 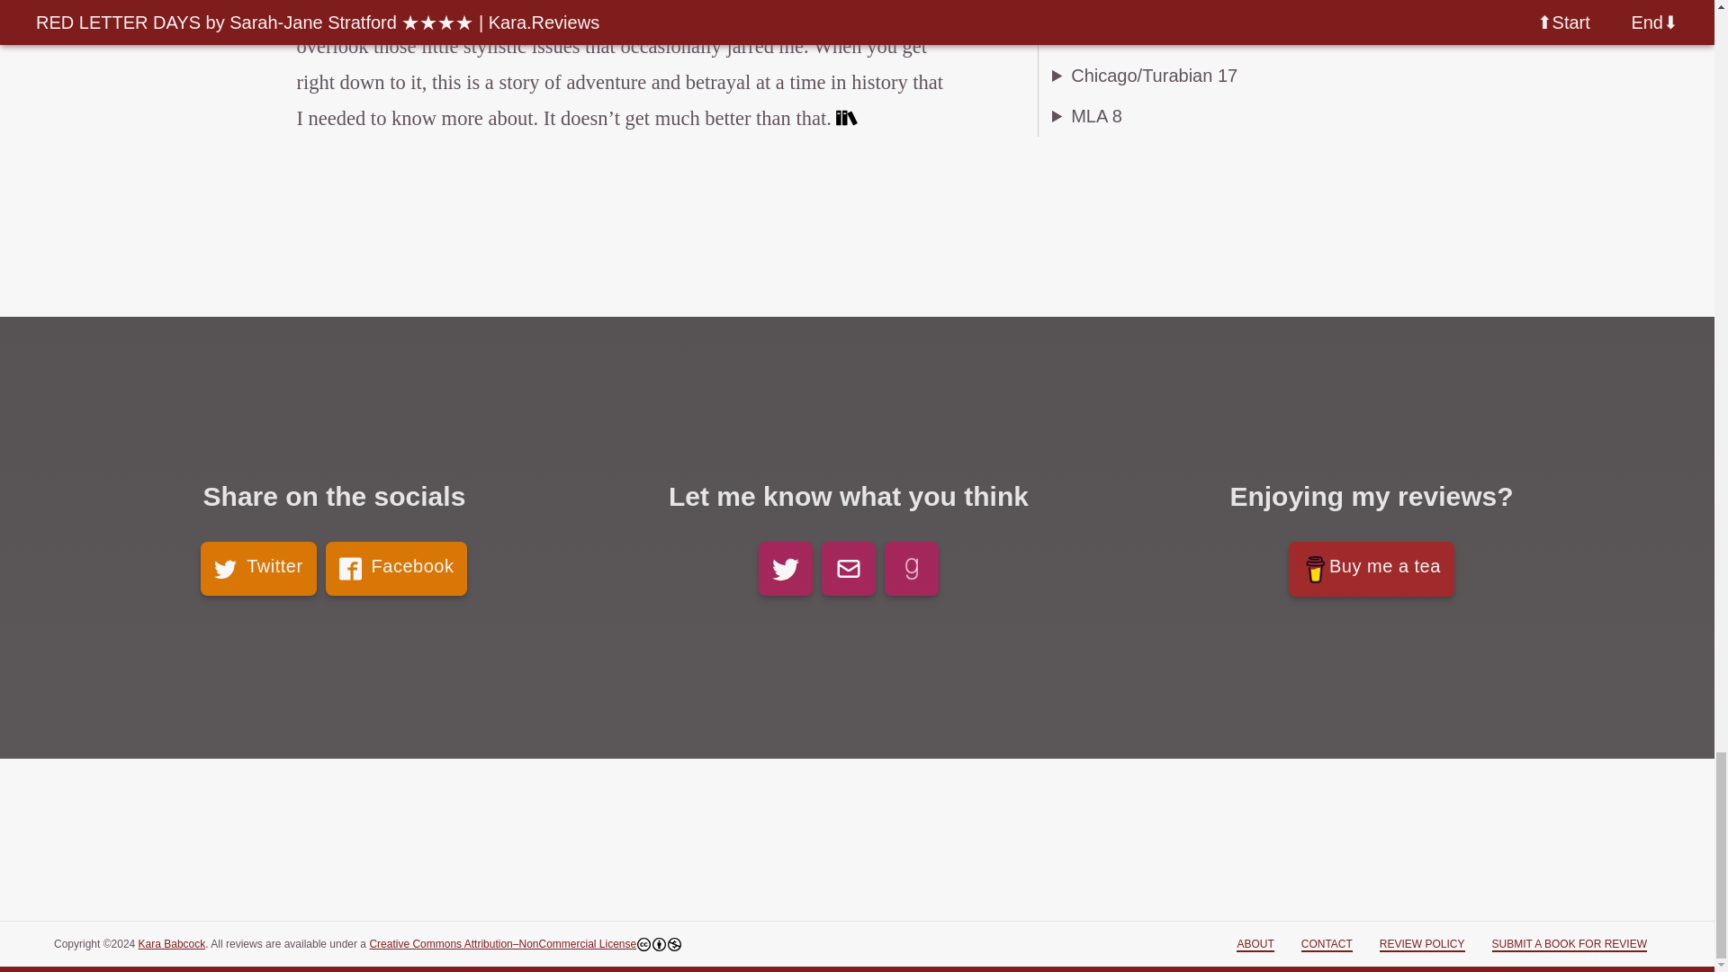 What do you see at coordinates (397, 569) in the screenshot?
I see `Facebook` at bounding box center [397, 569].